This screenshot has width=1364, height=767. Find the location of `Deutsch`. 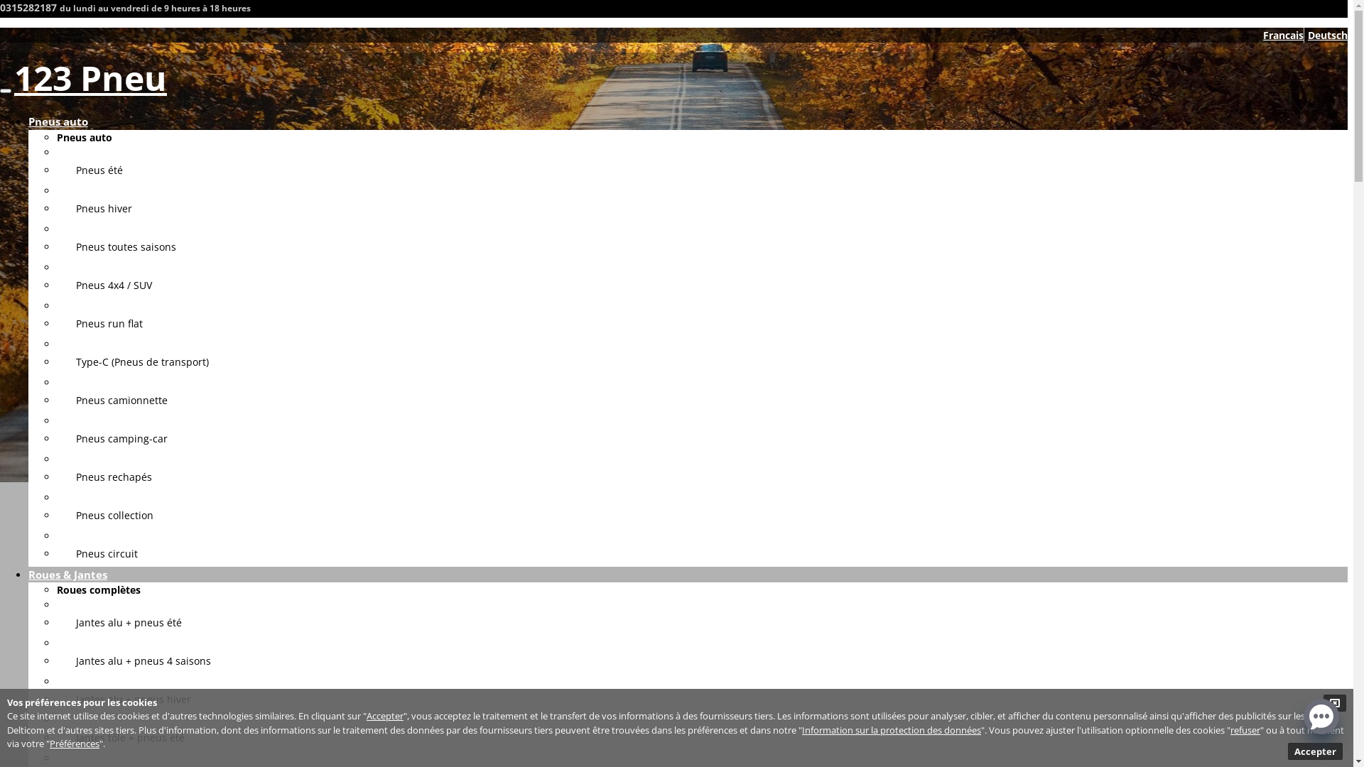

Deutsch is located at coordinates (1328, 36).